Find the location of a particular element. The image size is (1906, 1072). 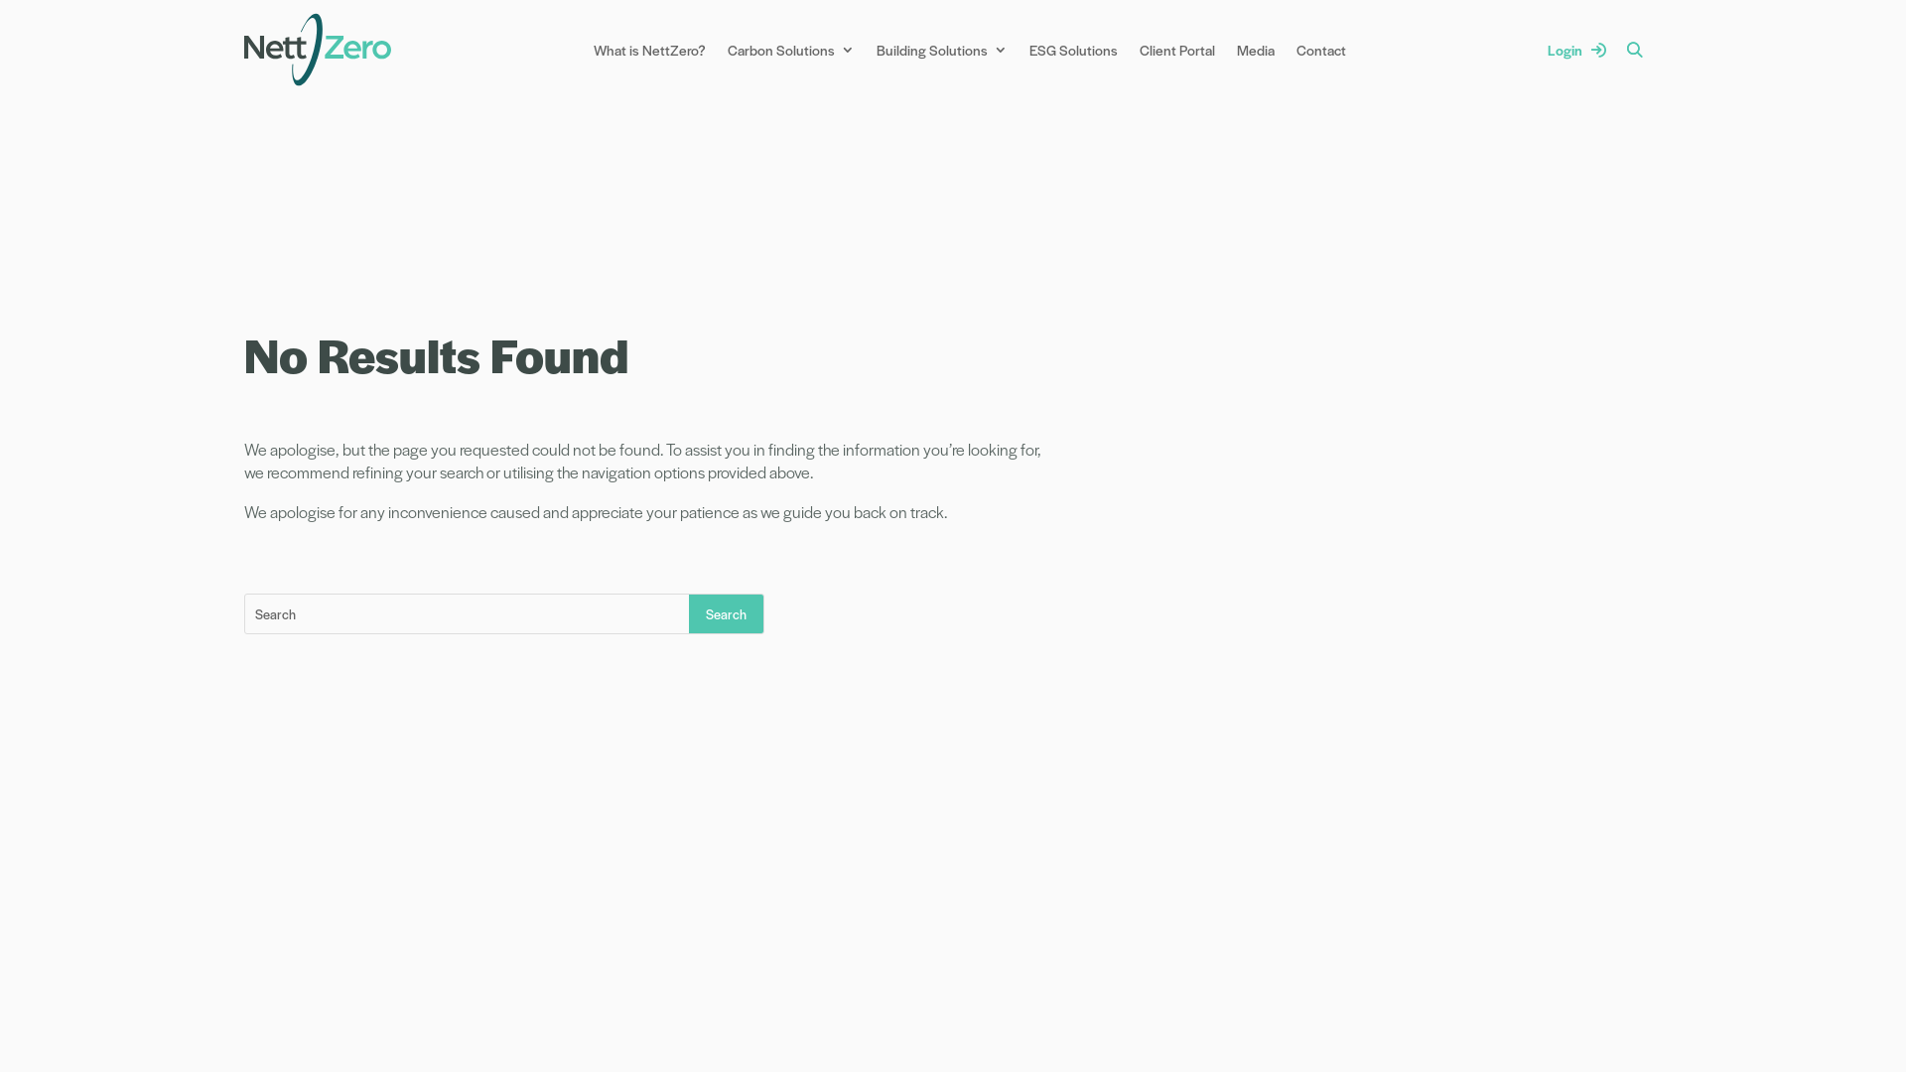

Search is located at coordinates (727, 613).